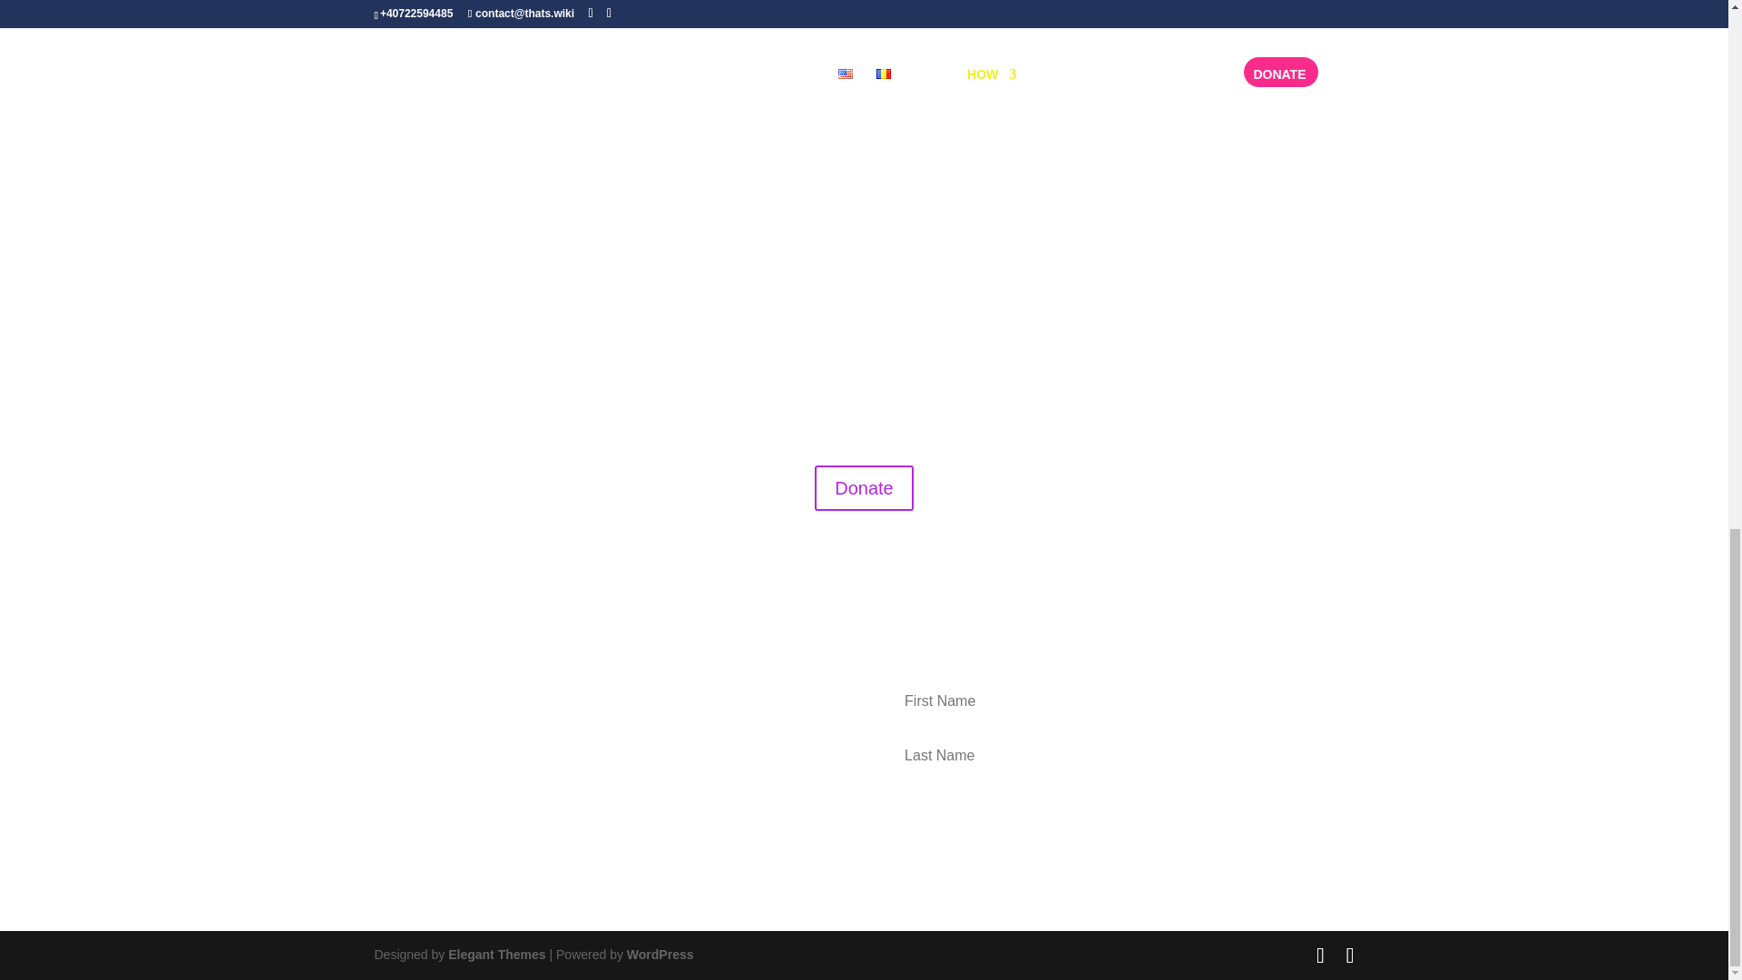 This screenshot has height=980, width=1742. What do you see at coordinates (1109, 812) in the screenshot?
I see `Subscribe` at bounding box center [1109, 812].